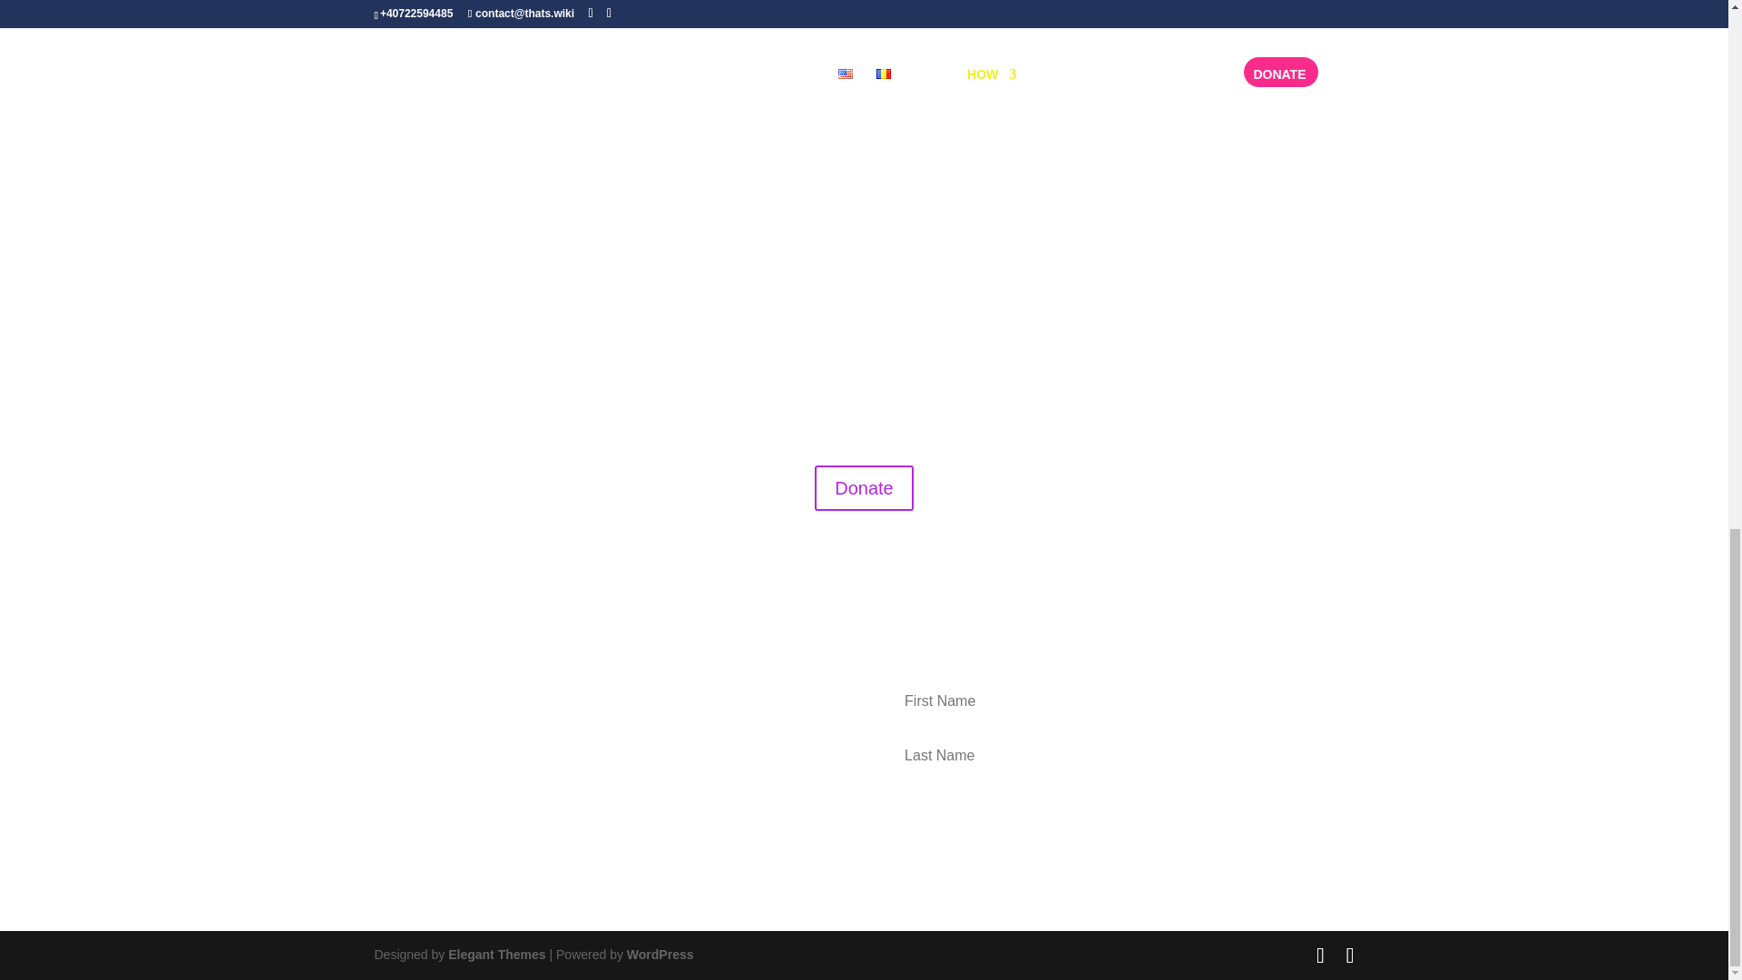 This screenshot has height=980, width=1742. What do you see at coordinates (1109, 812) in the screenshot?
I see `Subscribe` at bounding box center [1109, 812].